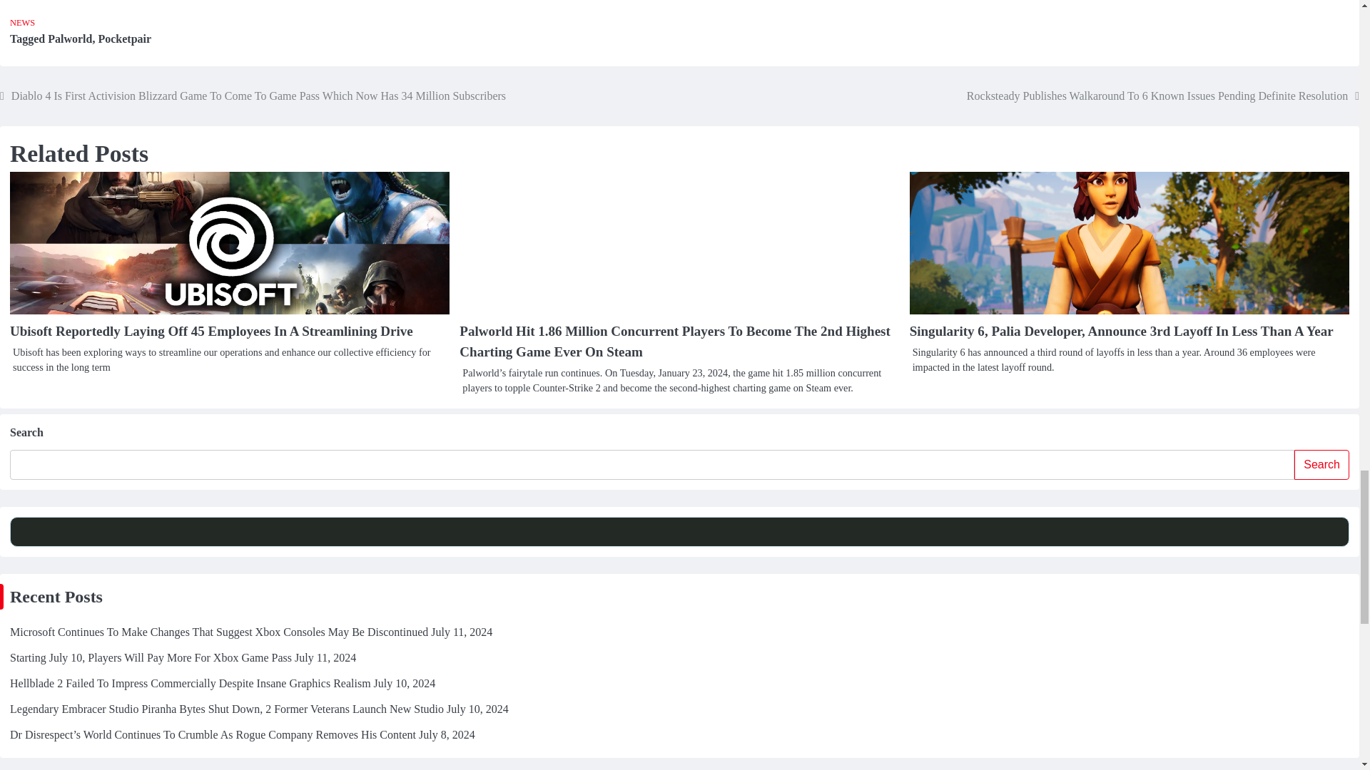 Image resolution: width=1370 pixels, height=770 pixels. What do you see at coordinates (124, 38) in the screenshot?
I see `Pocketpair` at bounding box center [124, 38].